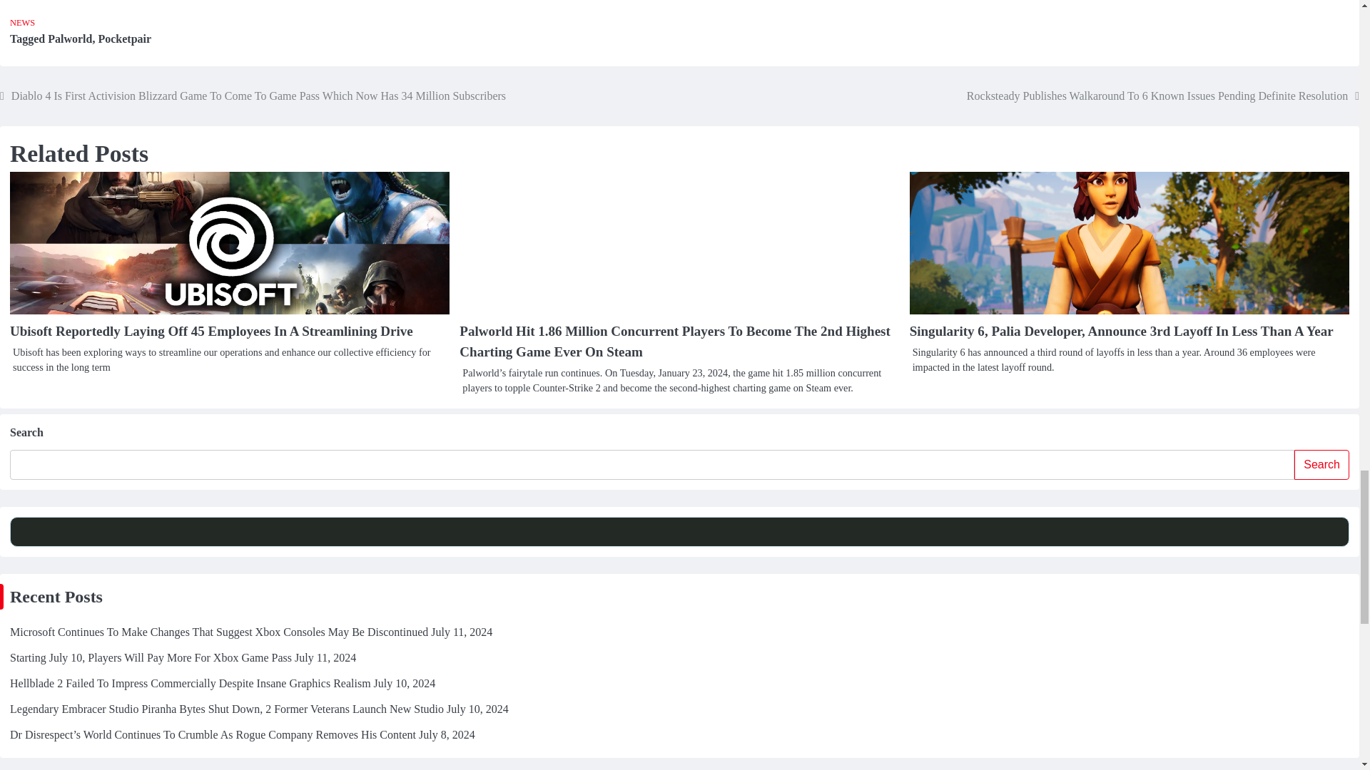 Image resolution: width=1370 pixels, height=770 pixels. What do you see at coordinates (124, 38) in the screenshot?
I see `Pocketpair` at bounding box center [124, 38].